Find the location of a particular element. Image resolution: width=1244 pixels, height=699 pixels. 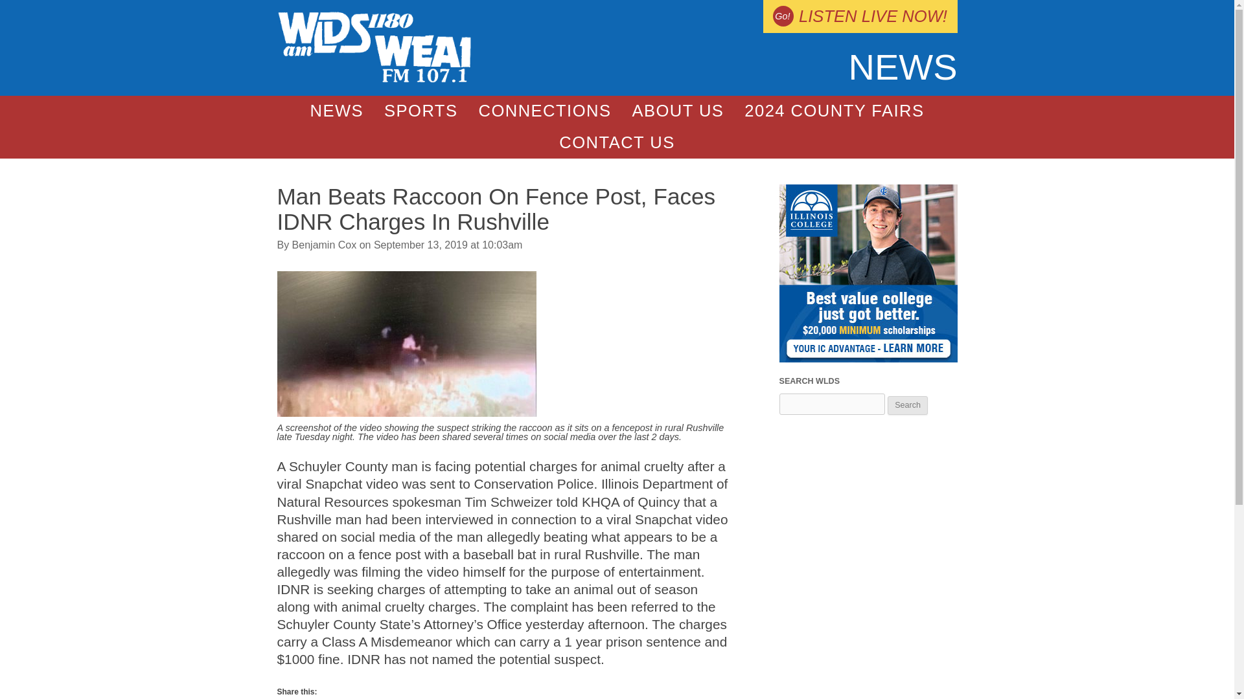

LISTEN LIVE NOW! is located at coordinates (859, 16).